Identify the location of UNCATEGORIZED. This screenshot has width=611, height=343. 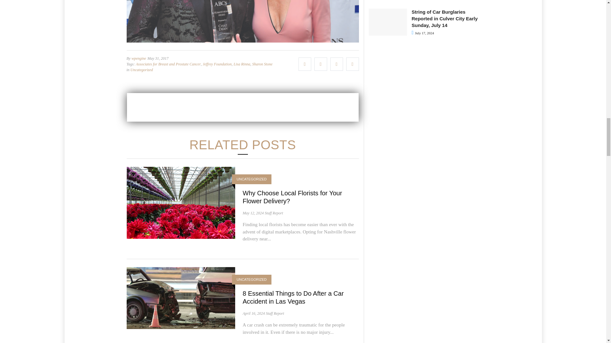
(252, 179).